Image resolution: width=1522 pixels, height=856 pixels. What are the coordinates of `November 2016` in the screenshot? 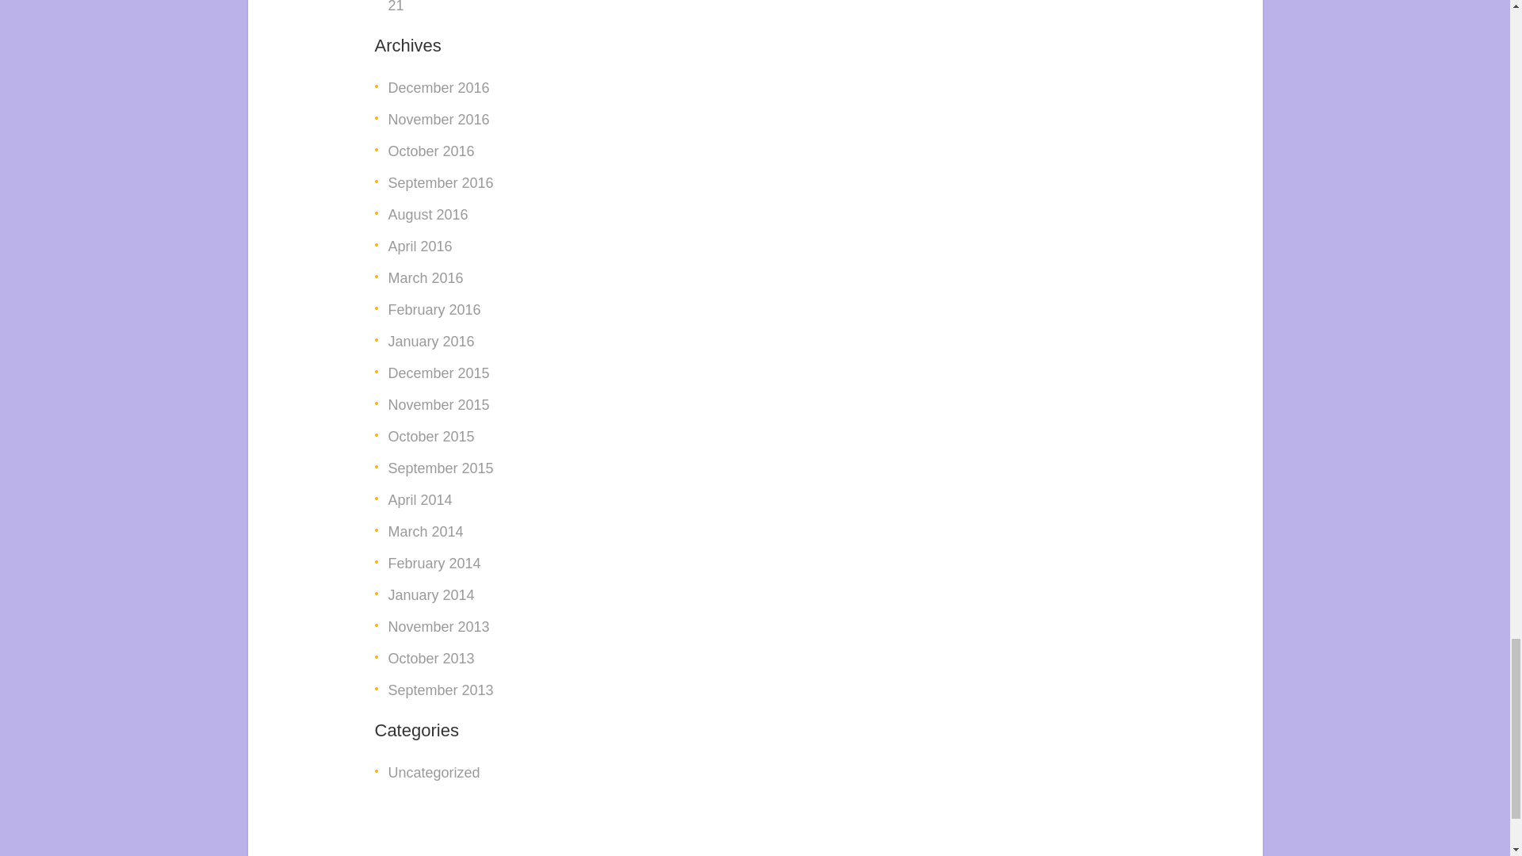 It's located at (439, 119).